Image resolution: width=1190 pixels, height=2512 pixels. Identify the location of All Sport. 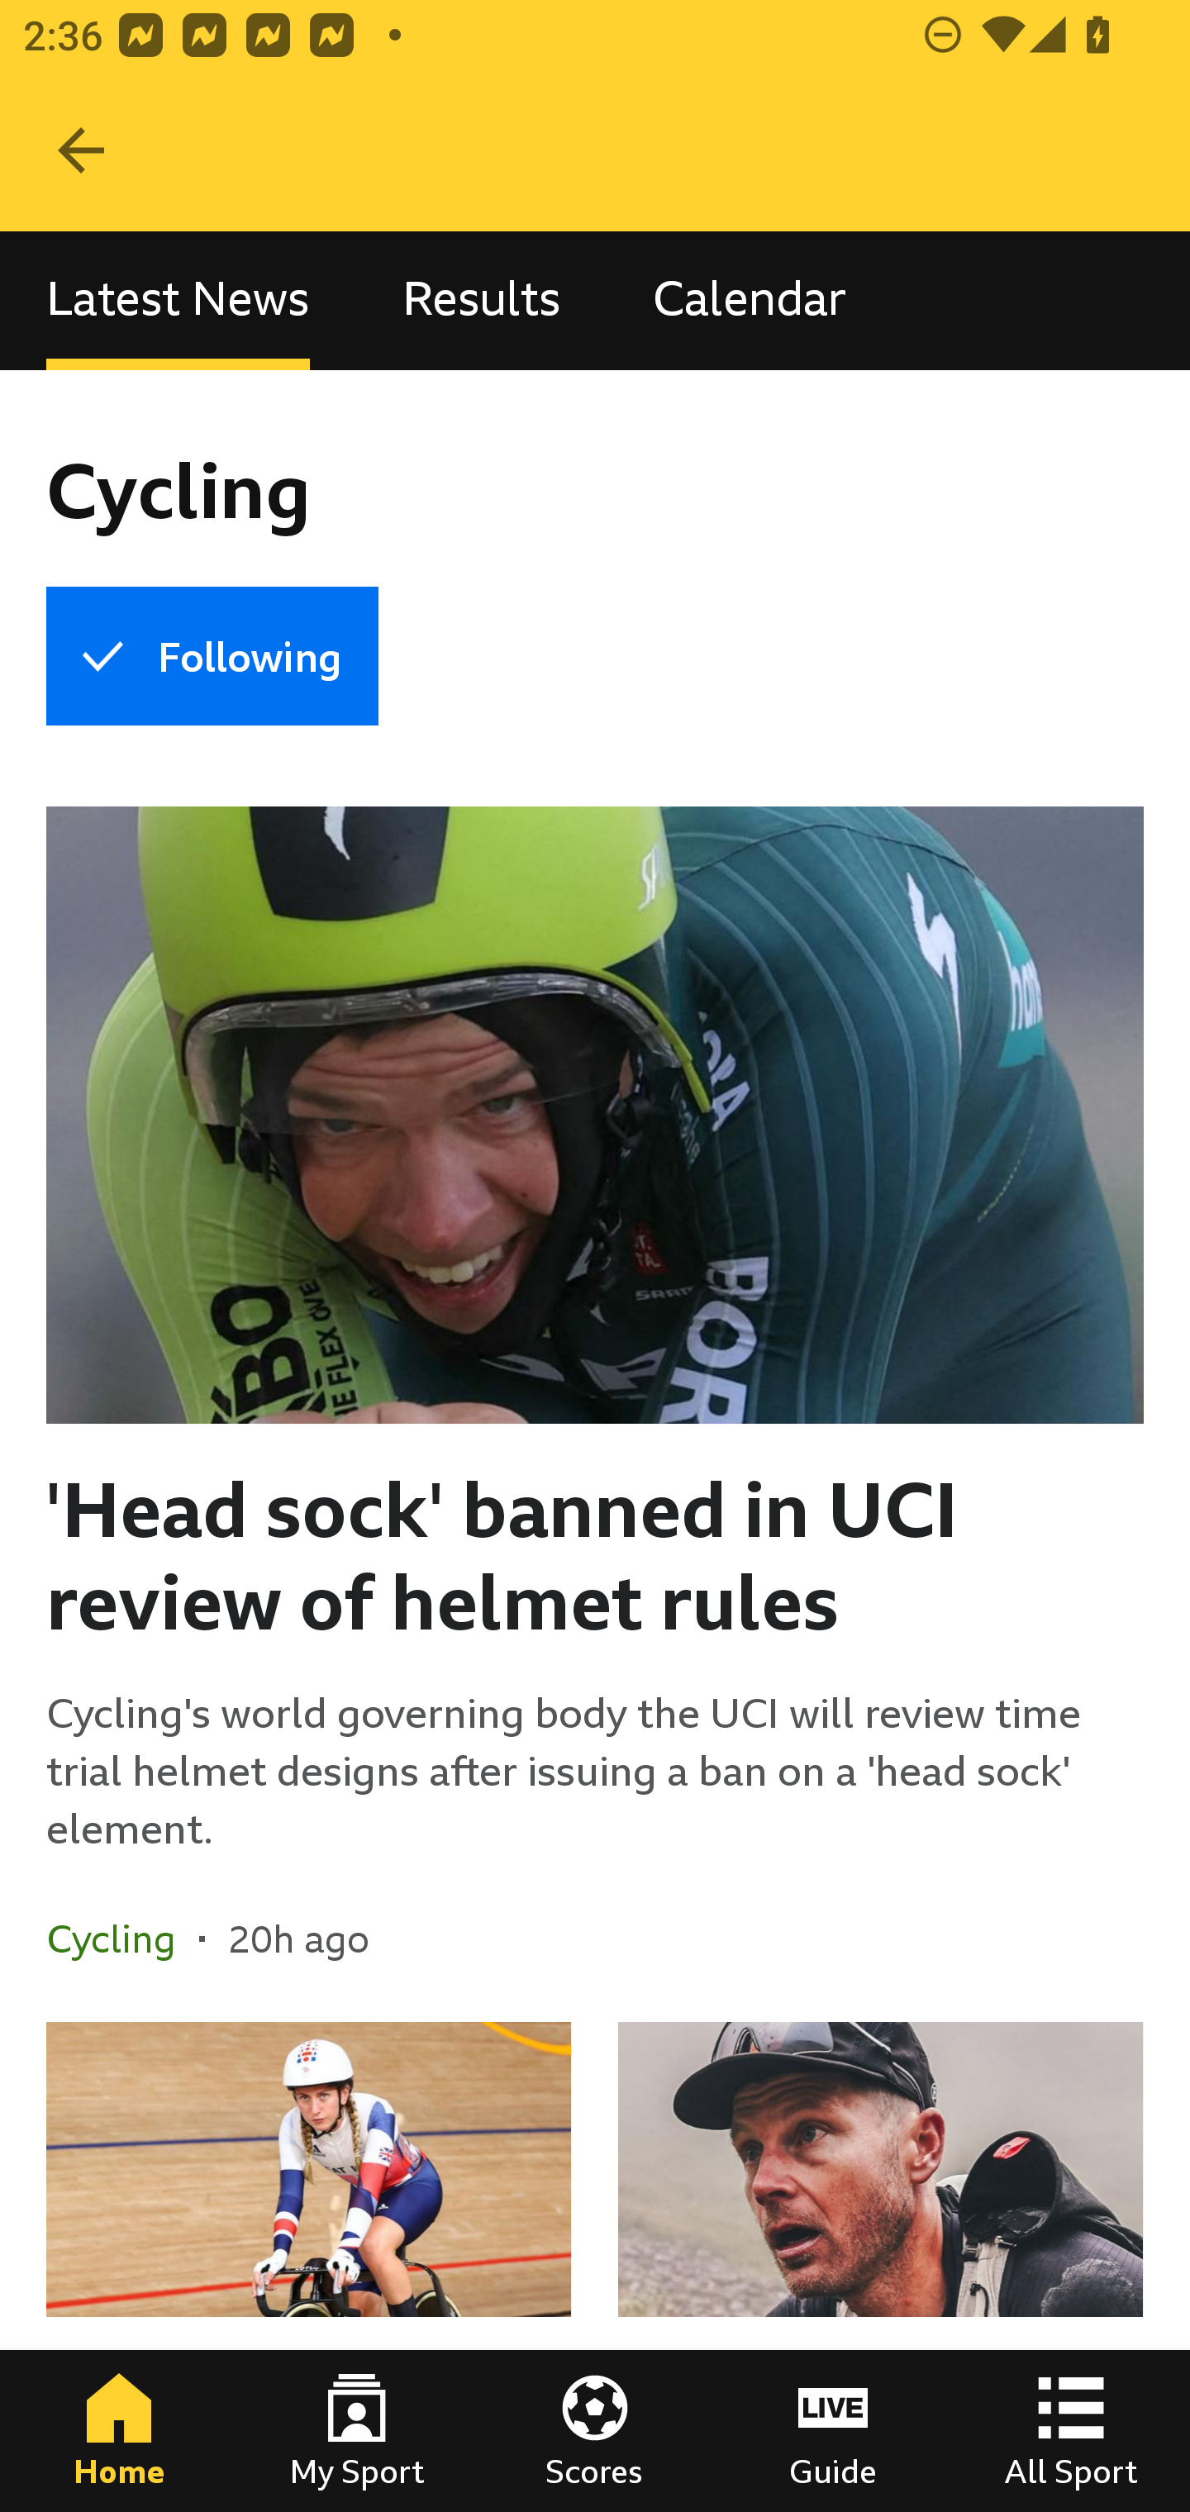
(1071, 2431).